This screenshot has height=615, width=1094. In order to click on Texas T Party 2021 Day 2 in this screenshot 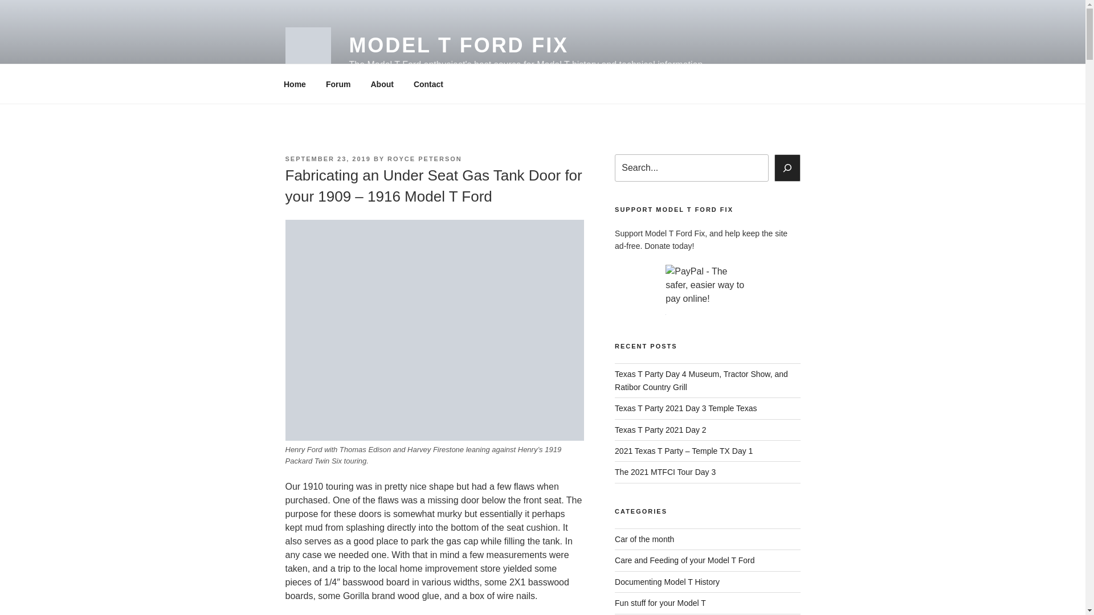, I will do `click(661, 429)`.